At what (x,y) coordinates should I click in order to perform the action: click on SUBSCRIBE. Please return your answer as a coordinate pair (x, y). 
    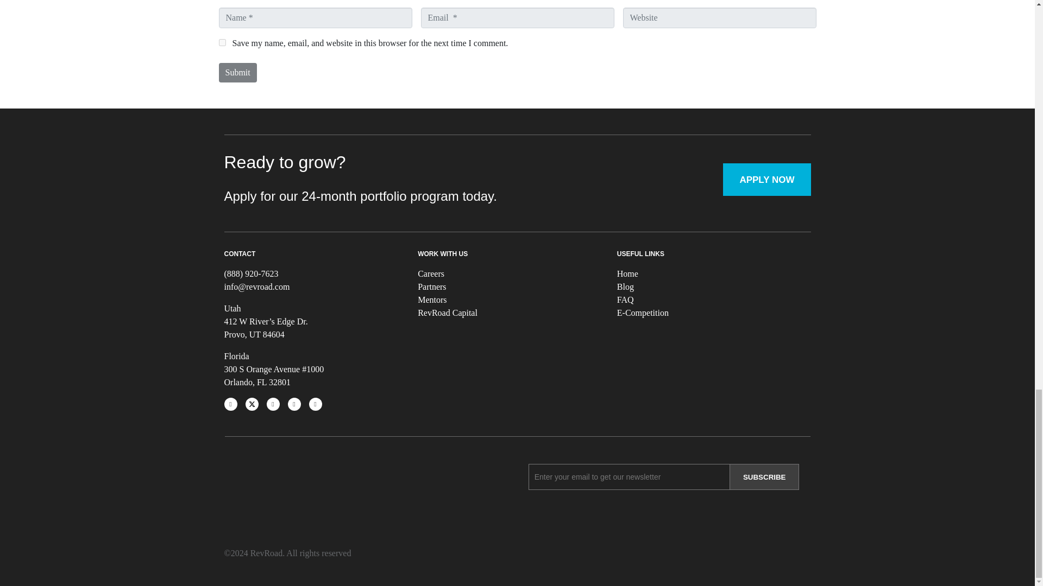
    Looking at the image, I should click on (765, 476).